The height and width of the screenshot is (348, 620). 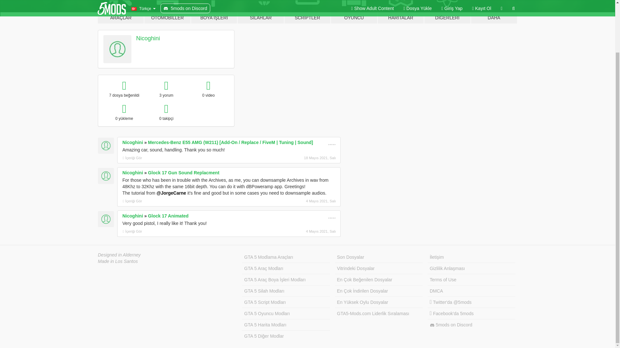 What do you see at coordinates (302, 158) in the screenshot?
I see `Sal 18.May.21 03:08` at bounding box center [302, 158].